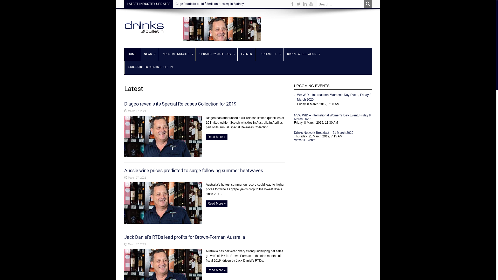 The image size is (498, 280). I want to click on Diageo reveals its Special Releases Collection for 2019, so click(180, 104).